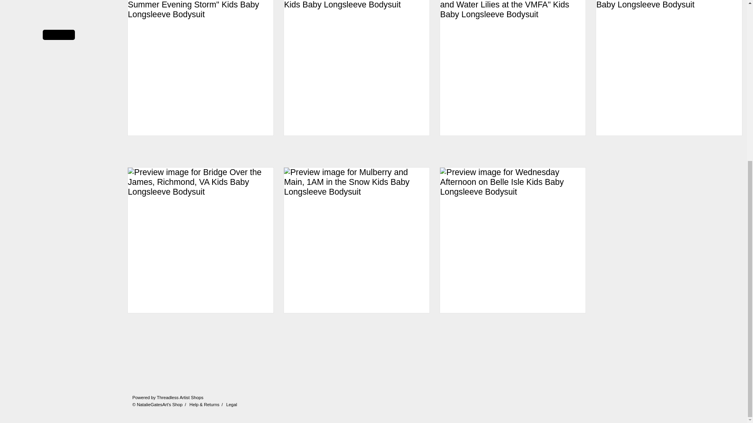 Image resolution: width=753 pixels, height=423 pixels. I want to click on Wednesday Afternoon on Belle Isle, so click(513, 246).